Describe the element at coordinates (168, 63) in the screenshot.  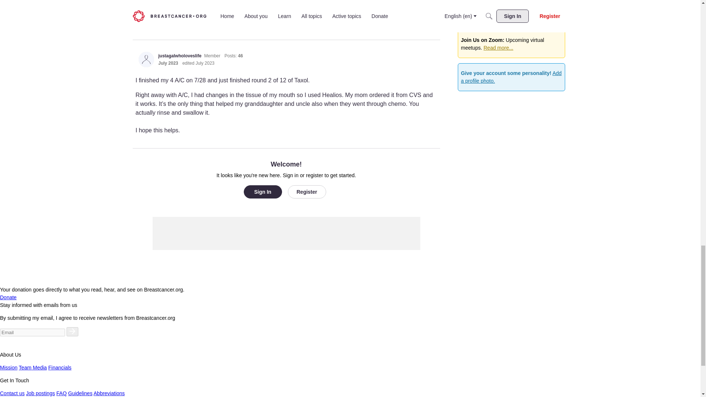
I see `July 23, 2023 4:12PM` at that location.